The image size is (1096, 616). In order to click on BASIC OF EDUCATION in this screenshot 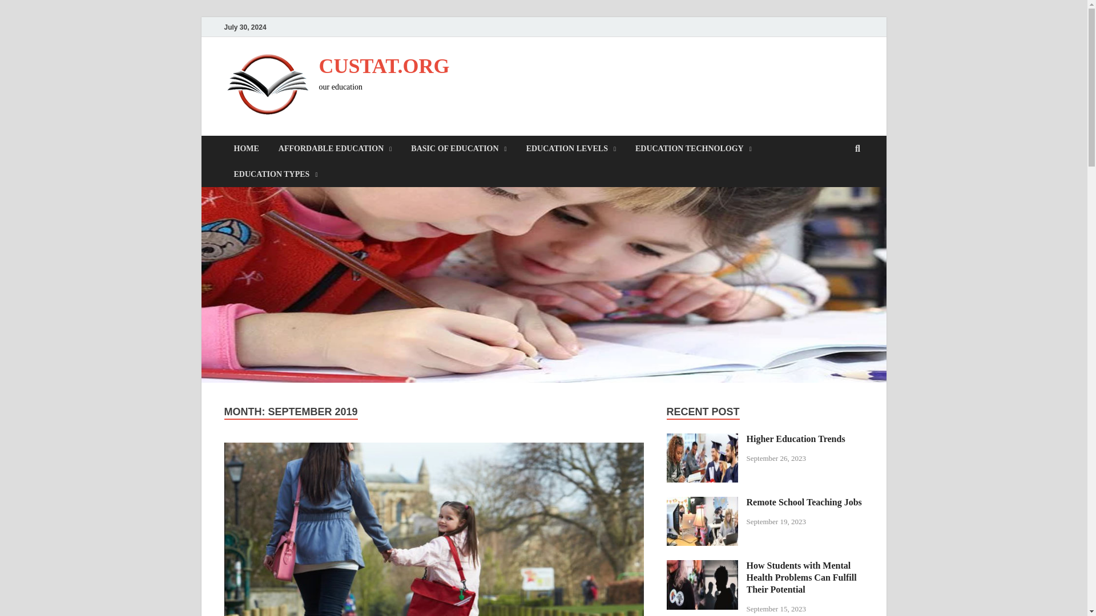, I will do `click(458, 148)`.